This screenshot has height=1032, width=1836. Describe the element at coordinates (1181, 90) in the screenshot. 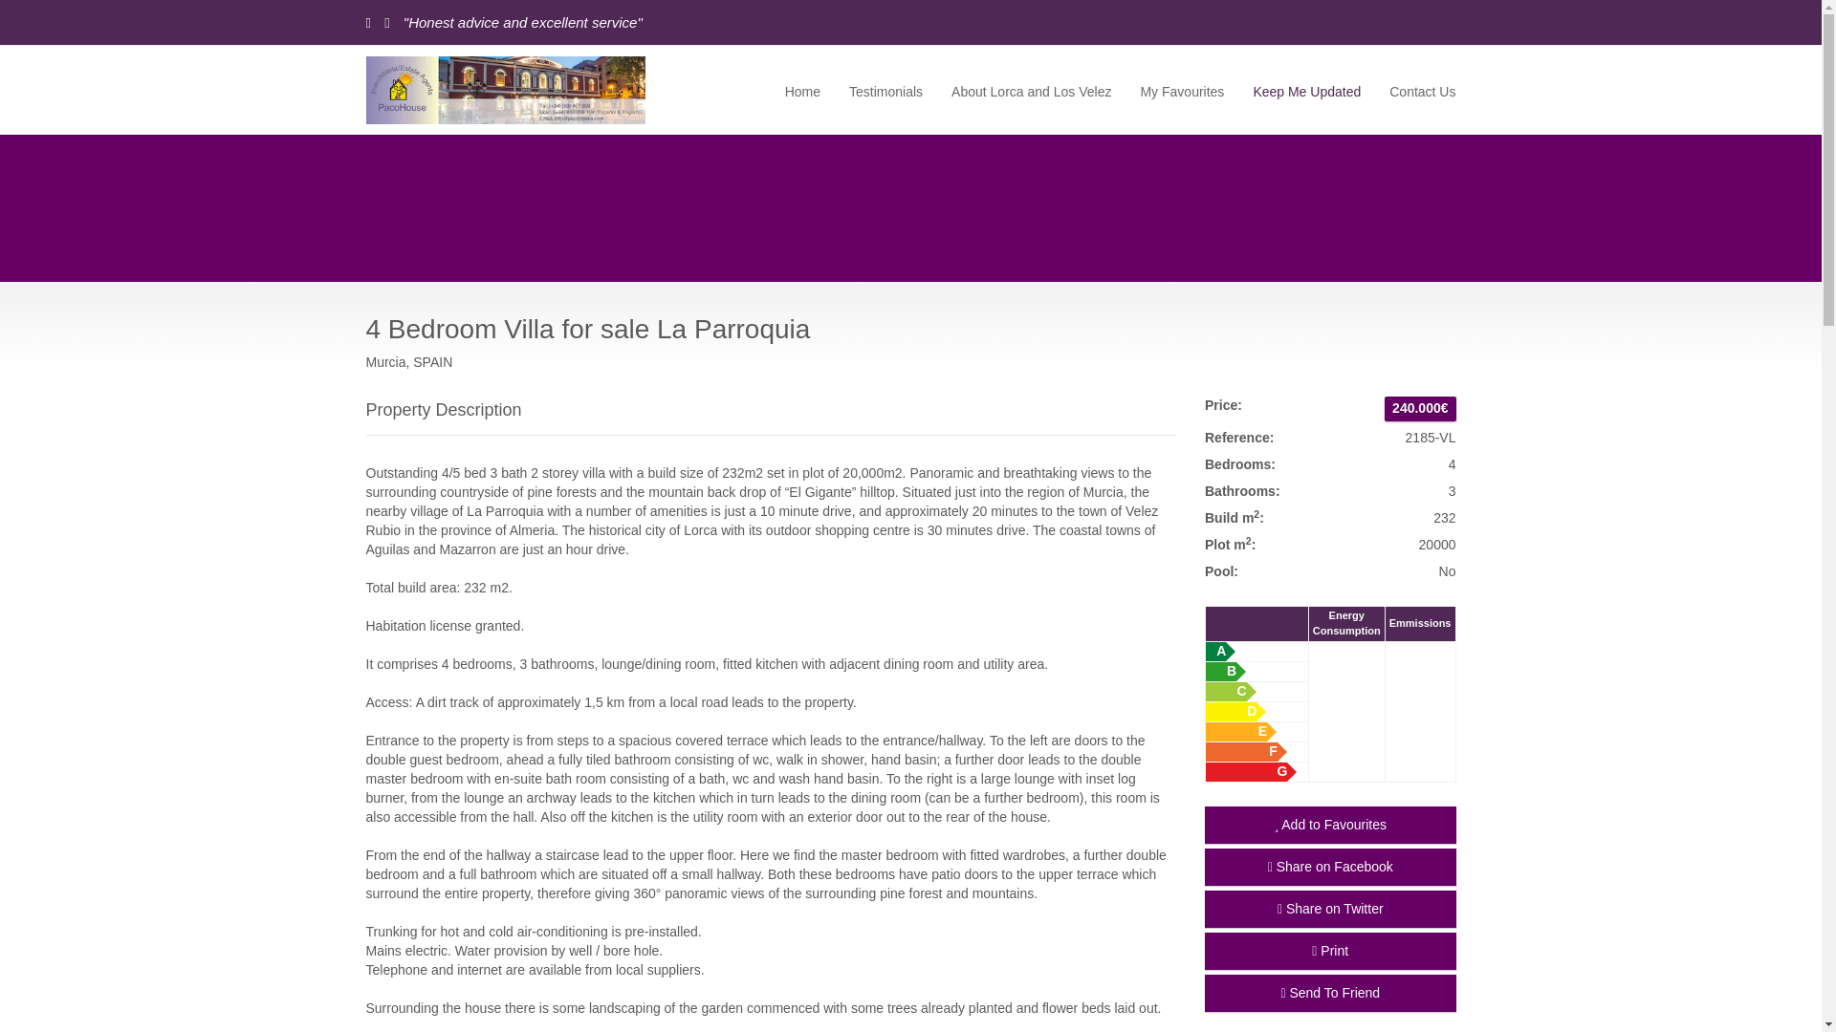

I see `My Favourites` at that location.